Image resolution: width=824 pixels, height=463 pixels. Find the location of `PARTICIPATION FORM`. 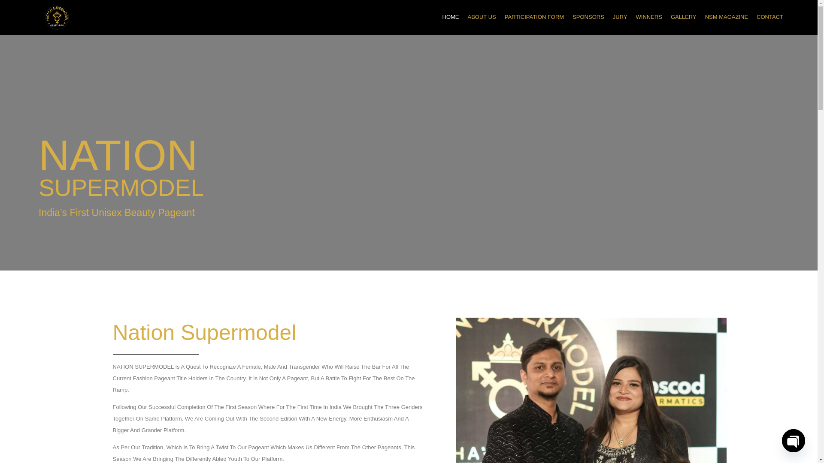

PARTICIPATION FORM is located at coordinates (534, 17).